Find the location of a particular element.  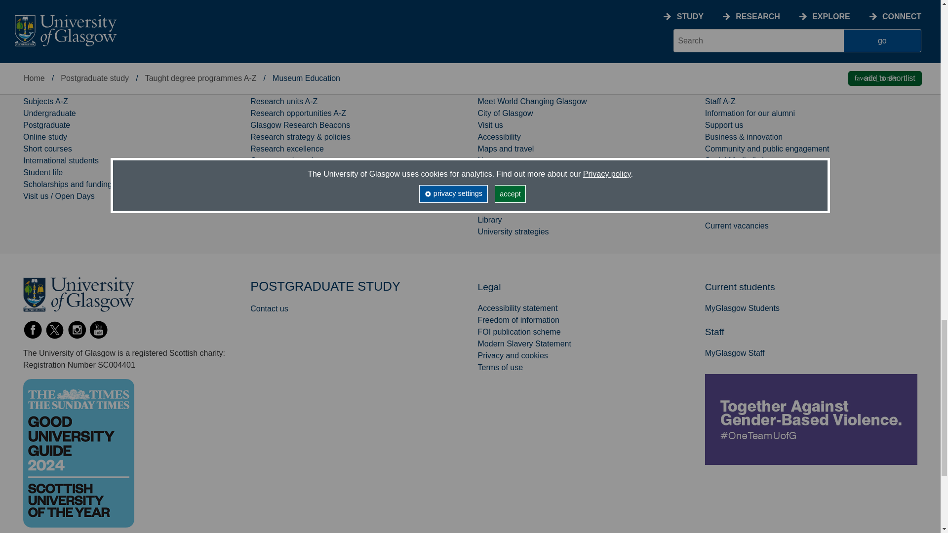

STUDY is located at coordinates (39, 80).